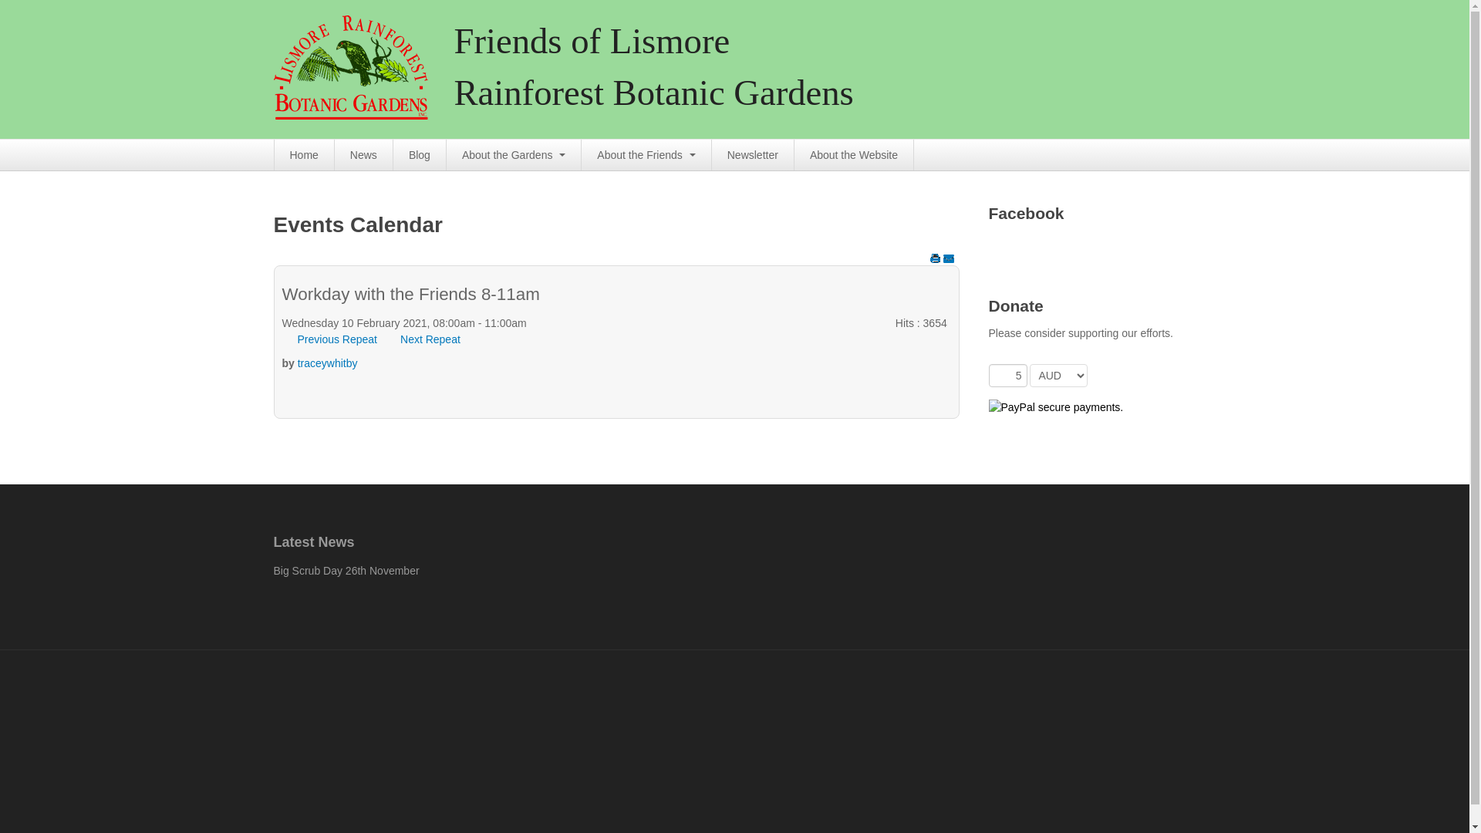 Image resolution: width=1481 pixels, height=833 pixels. I want to click on About the Gardens, so click(514, 155).